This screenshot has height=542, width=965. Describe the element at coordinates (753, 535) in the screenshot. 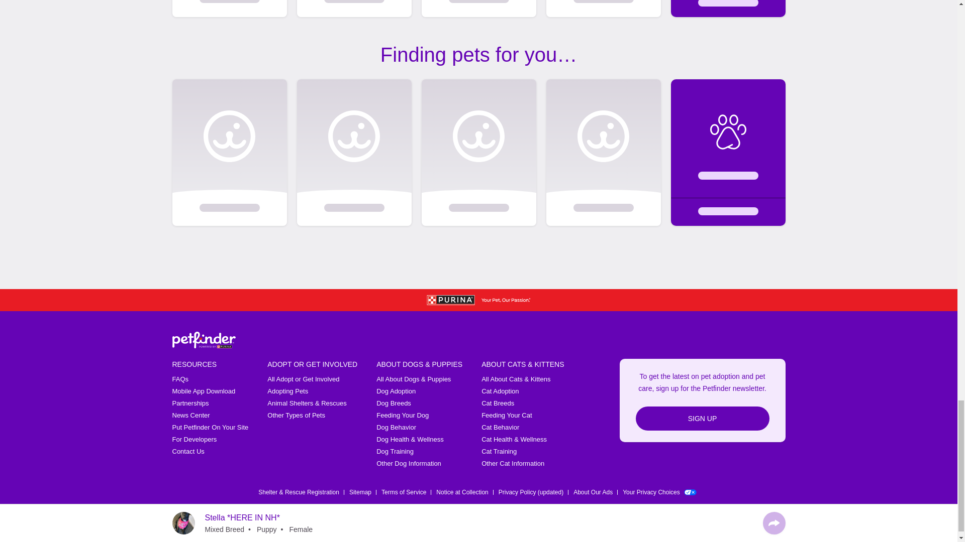

I see `YouTube` at that location.